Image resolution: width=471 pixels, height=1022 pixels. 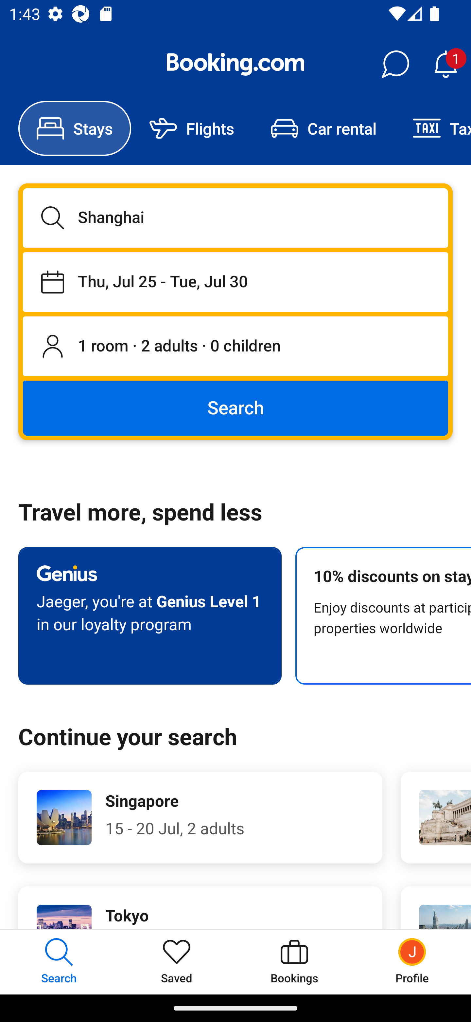 I want to click on 1 room, 2 adults, 0 children, so click(x=235, y=347).